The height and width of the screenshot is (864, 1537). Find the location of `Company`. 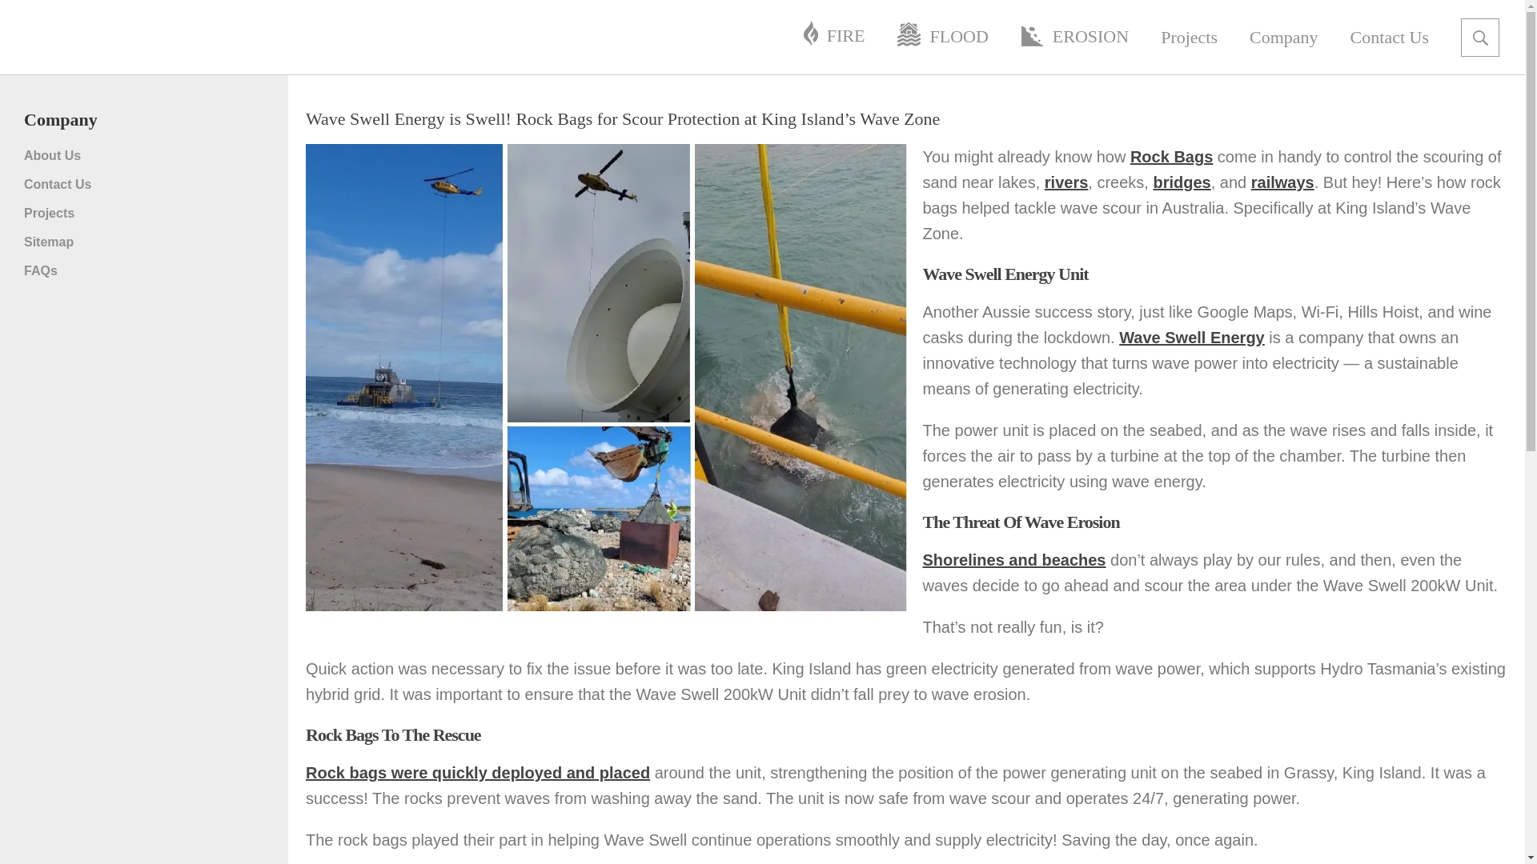

Company is located at coordinates (1284, 37).